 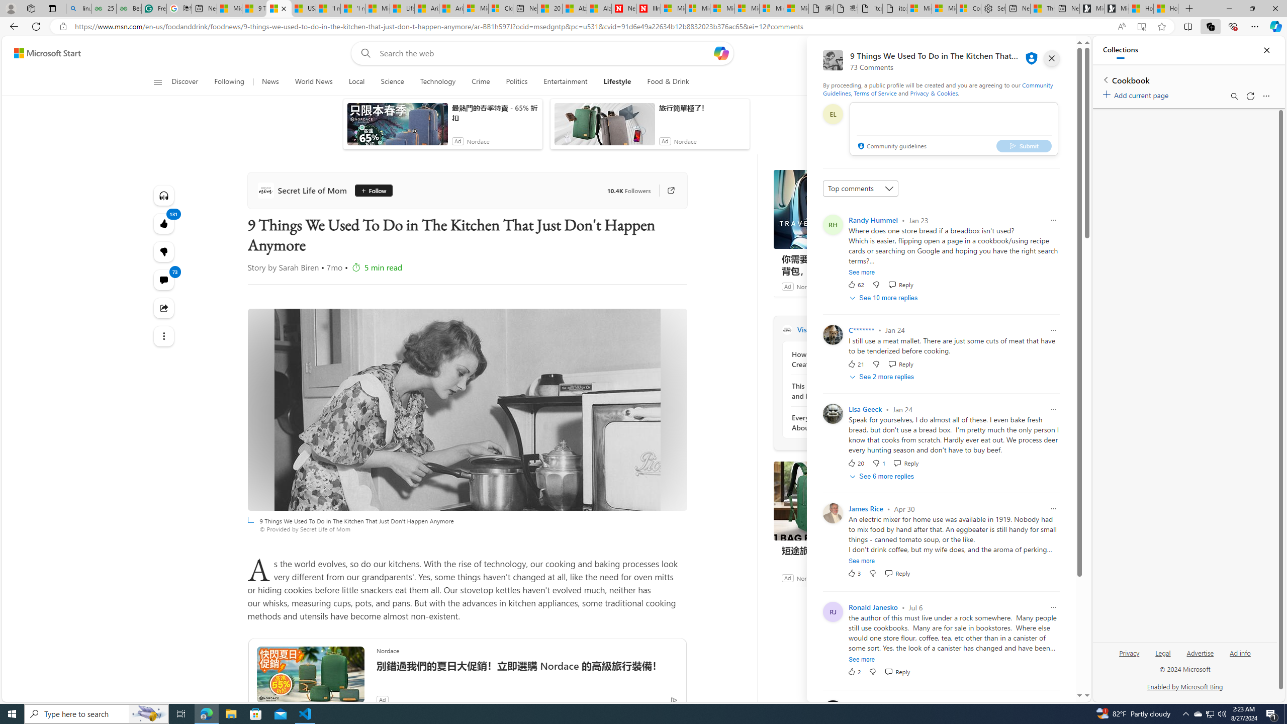 What do you see at coordinates (163, 251) in the screenshot?
I see `131` at bounding box center [163, 251].